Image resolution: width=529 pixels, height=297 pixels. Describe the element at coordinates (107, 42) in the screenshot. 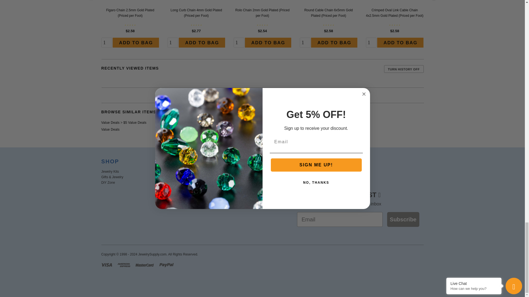

I see `1` at that location.